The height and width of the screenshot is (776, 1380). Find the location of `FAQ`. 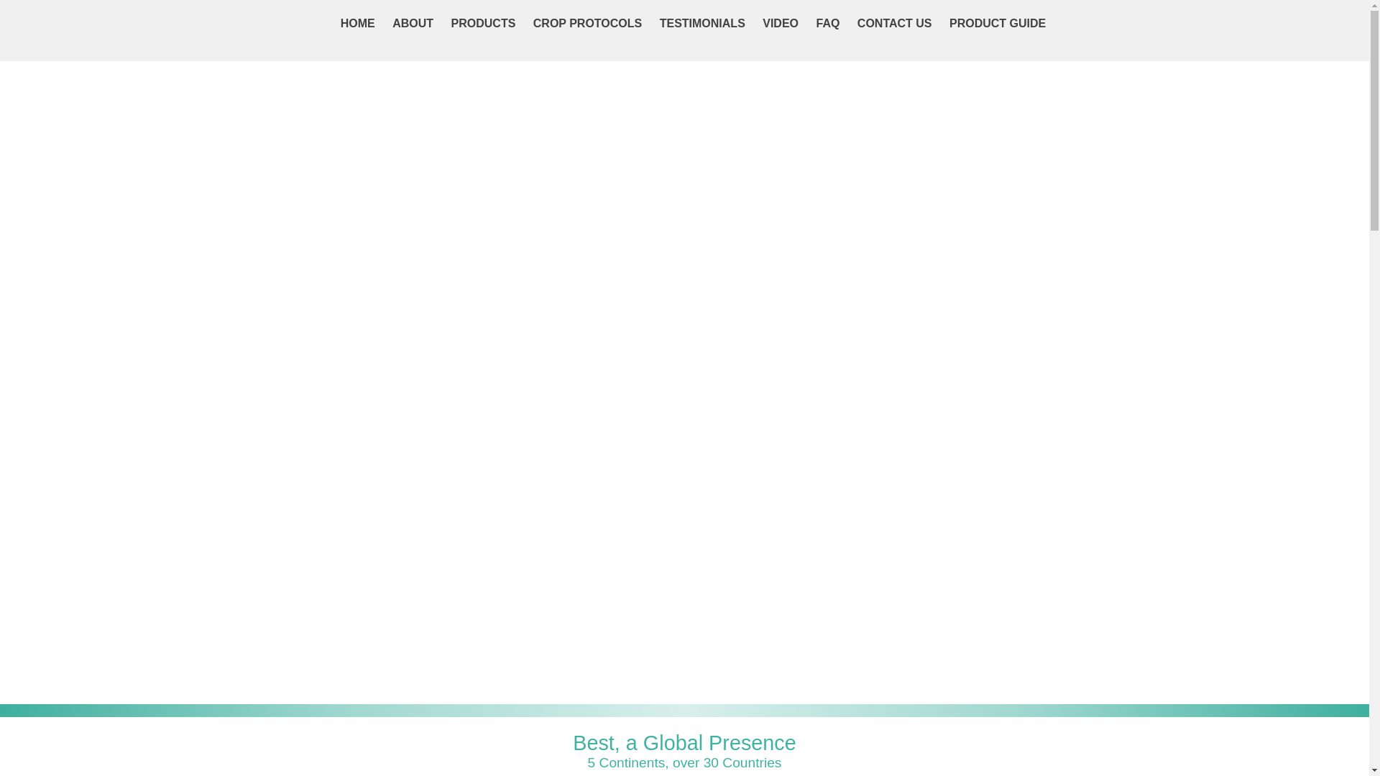

FAQ is located at coordinates (828, 23).